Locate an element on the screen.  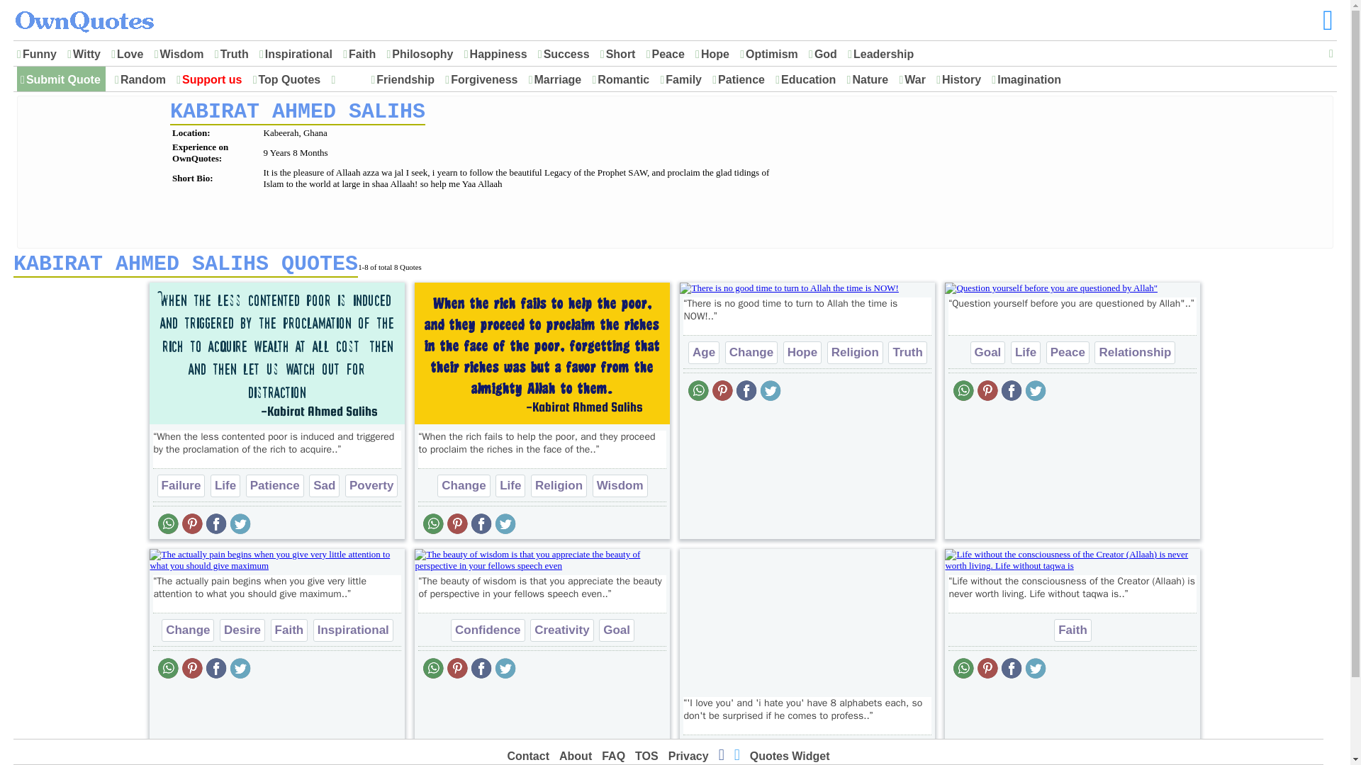
Wisdom is located at coordinates (181, 54).